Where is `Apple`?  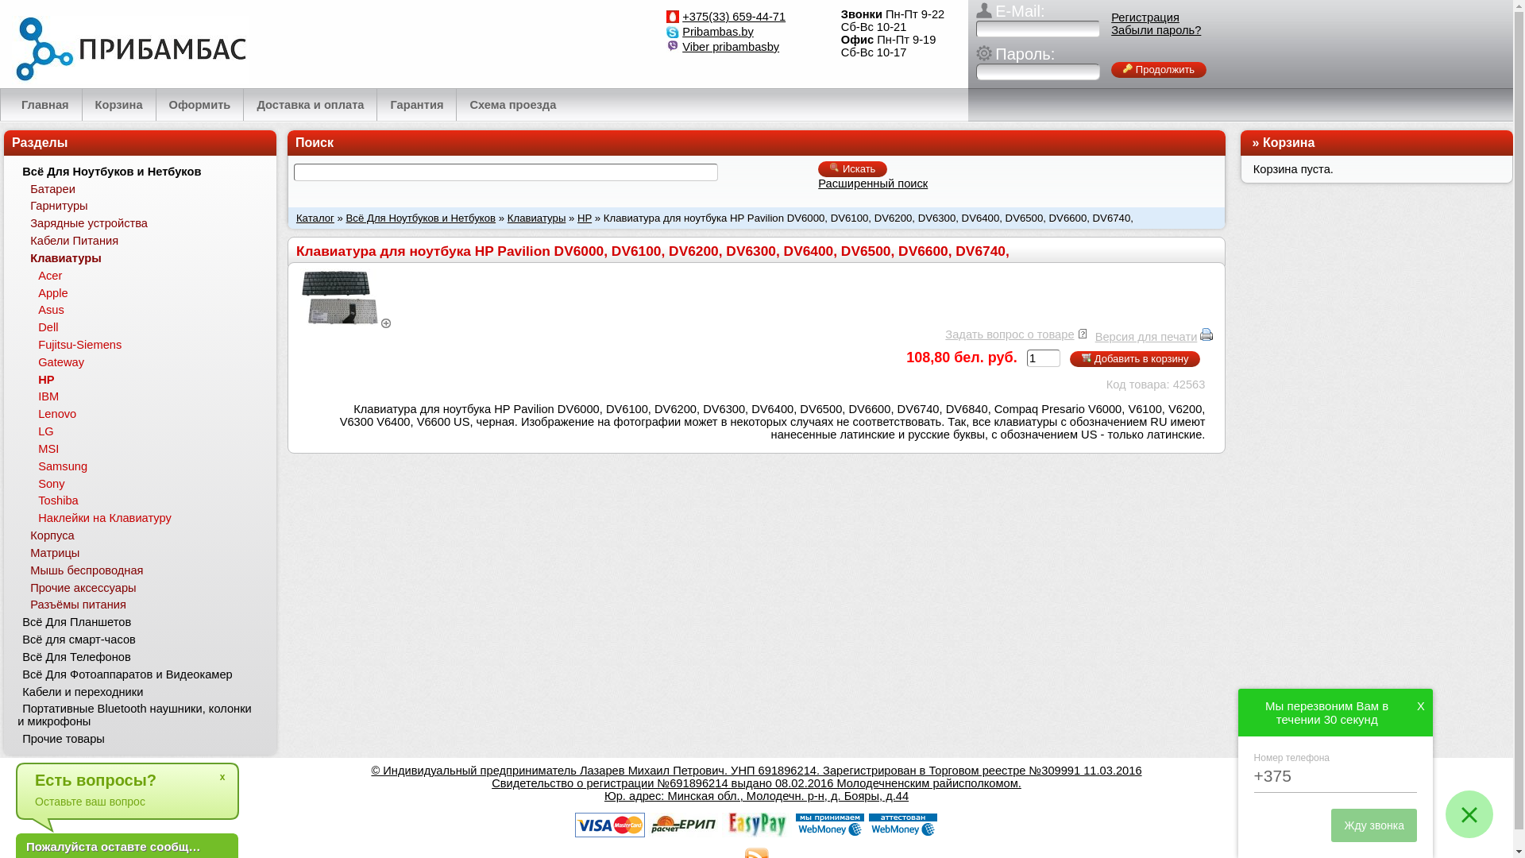 Apple is located at coordinates (146, 292).